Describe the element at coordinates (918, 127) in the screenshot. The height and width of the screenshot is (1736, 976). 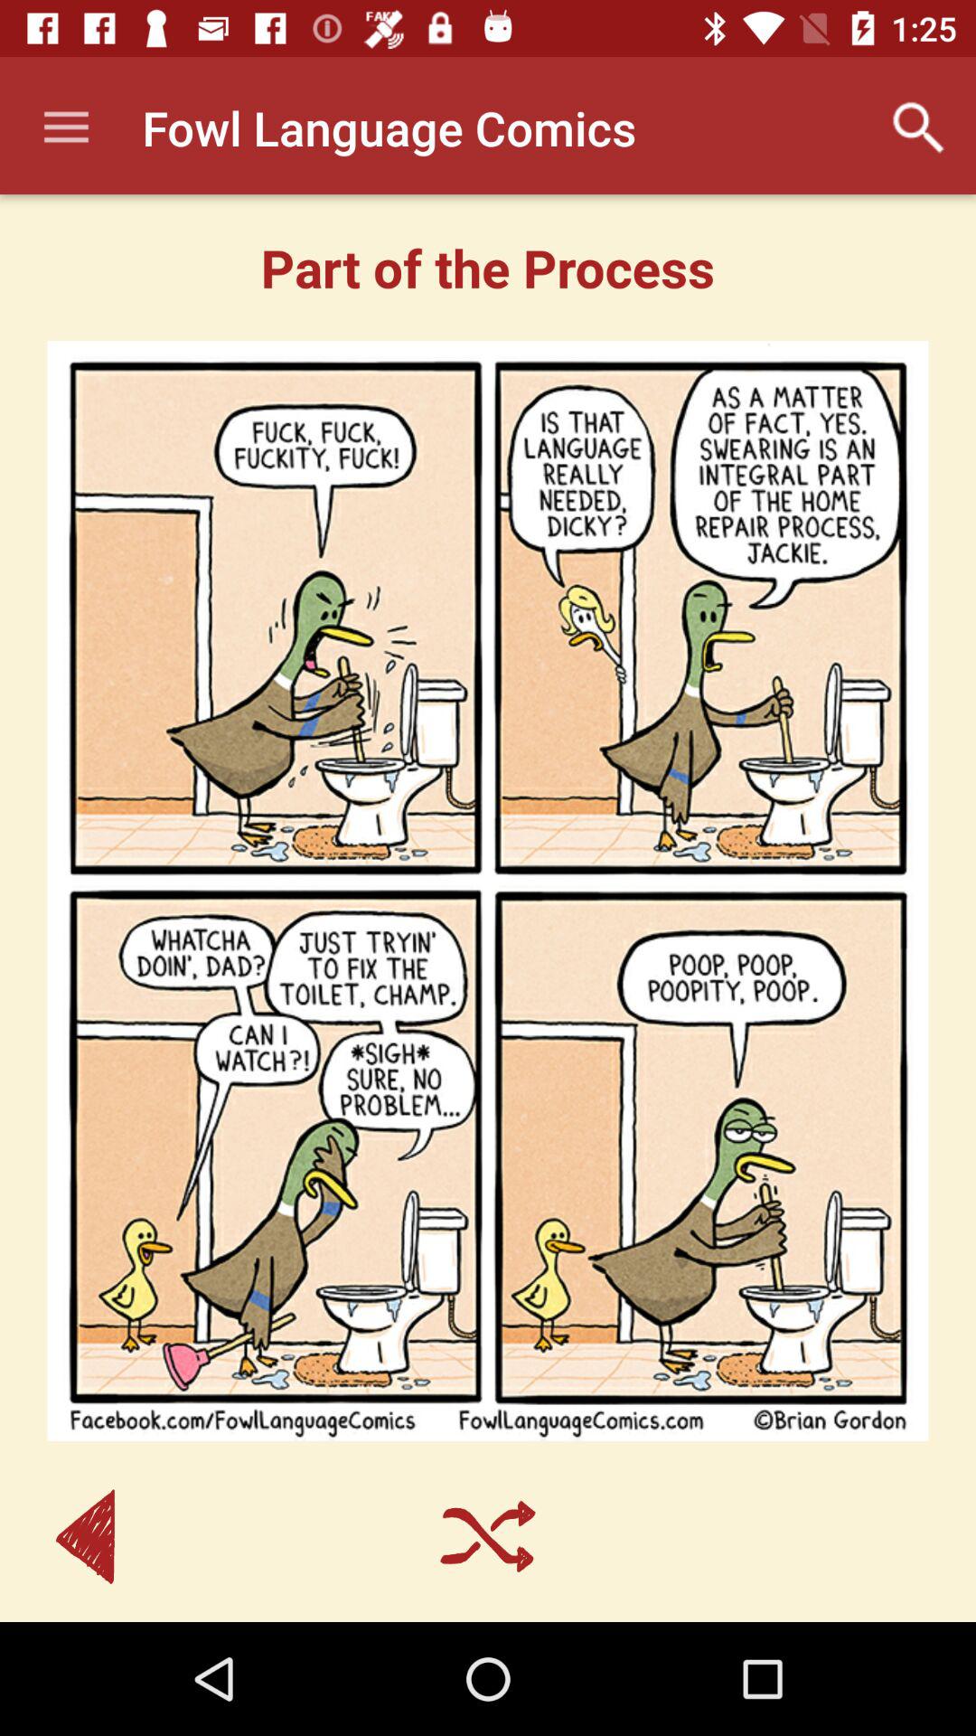
I see `turn on app next to fowl language comics item` at that location.